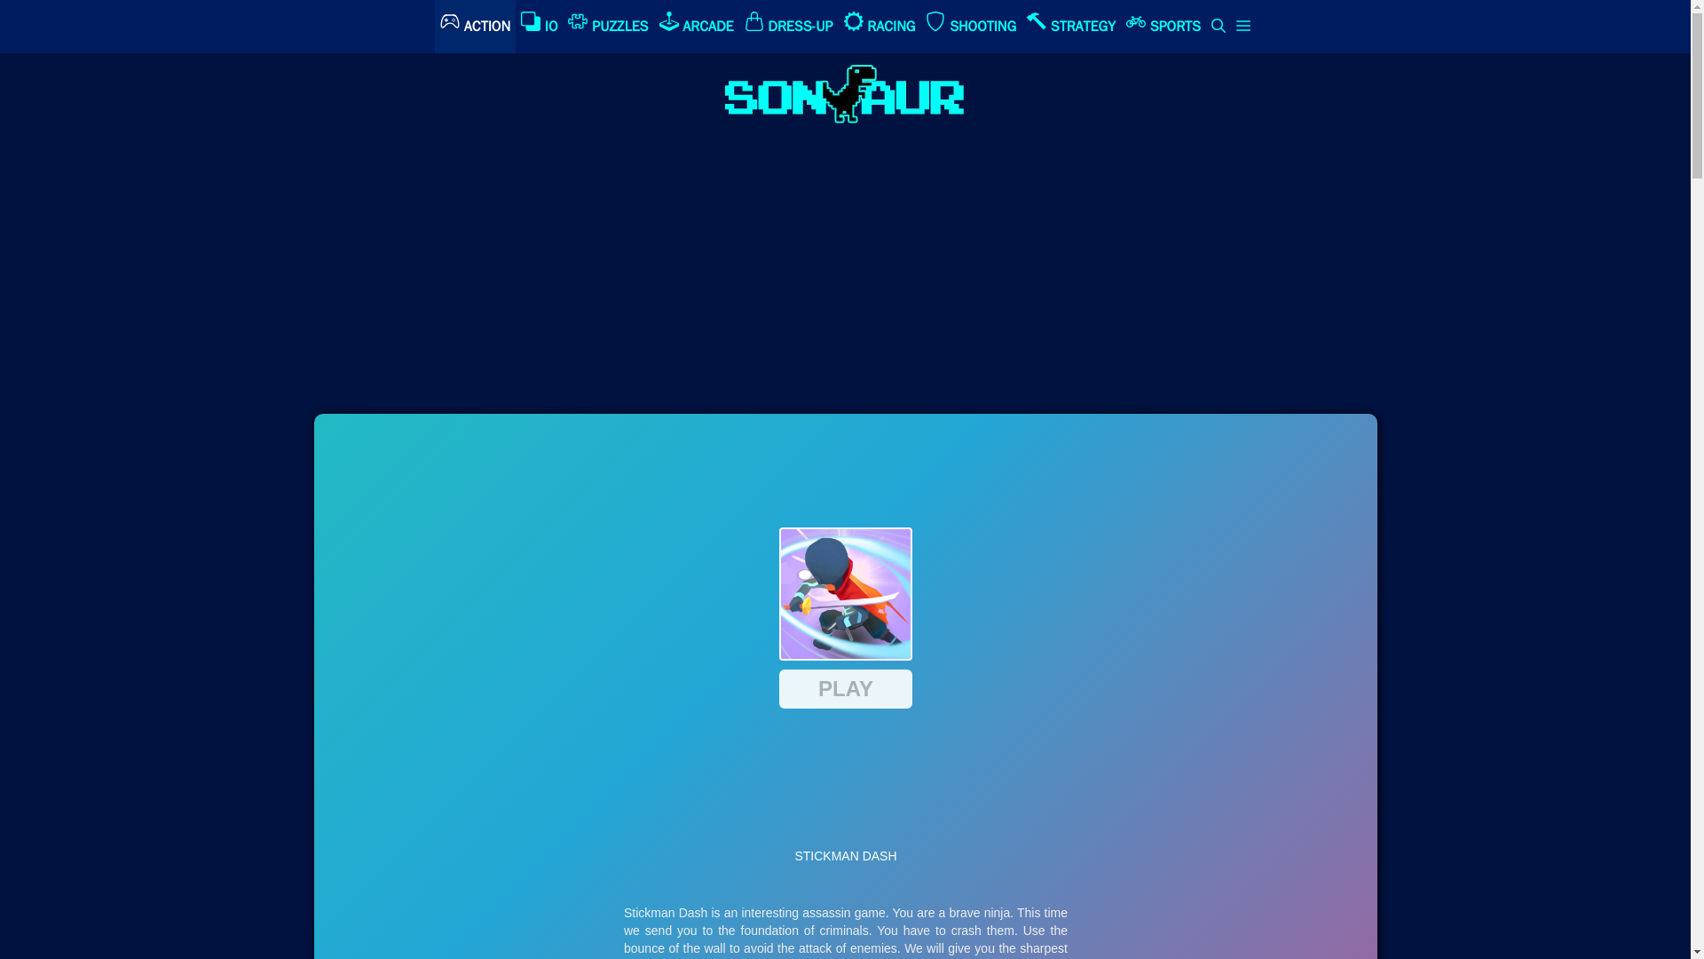  I want to click on PUZZLES, so click(607, 27).